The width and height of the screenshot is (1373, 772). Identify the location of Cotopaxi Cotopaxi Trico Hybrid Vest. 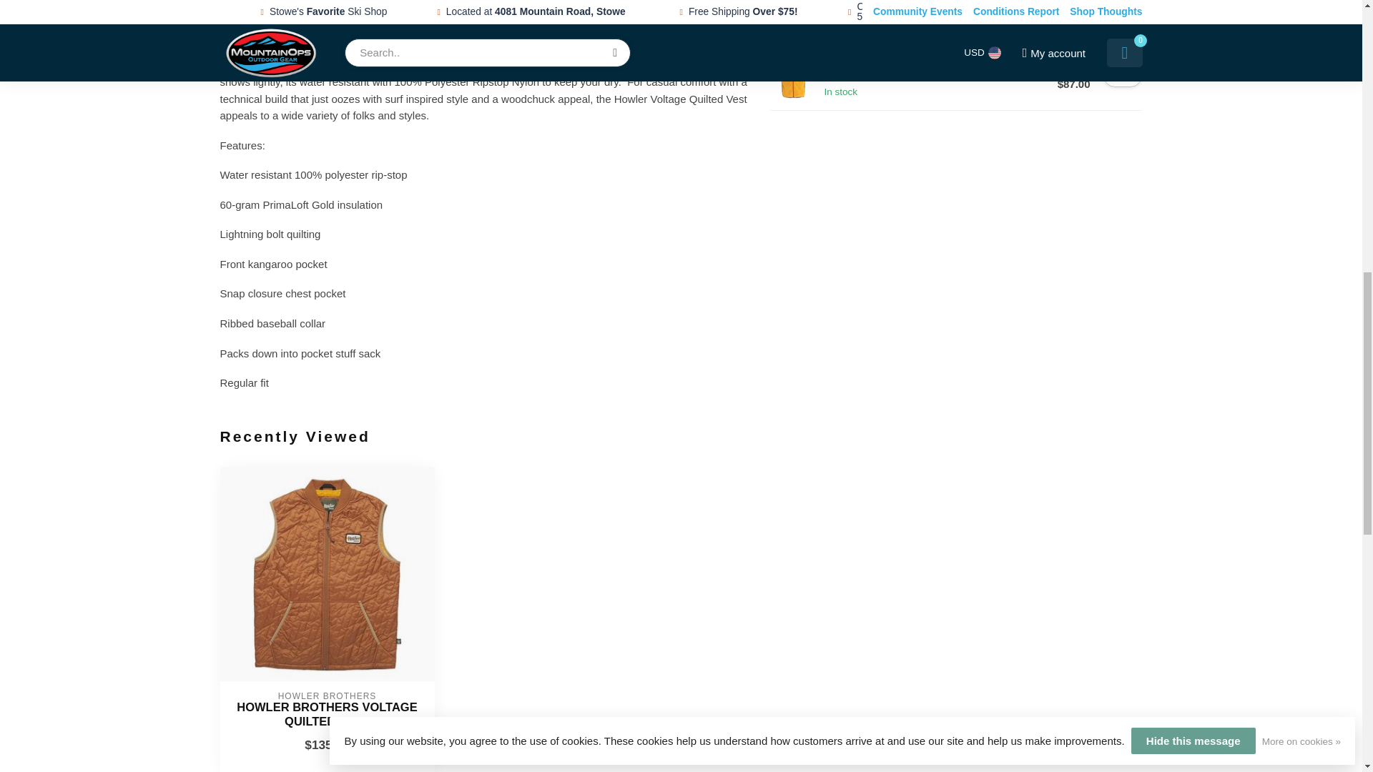
(794, 76).